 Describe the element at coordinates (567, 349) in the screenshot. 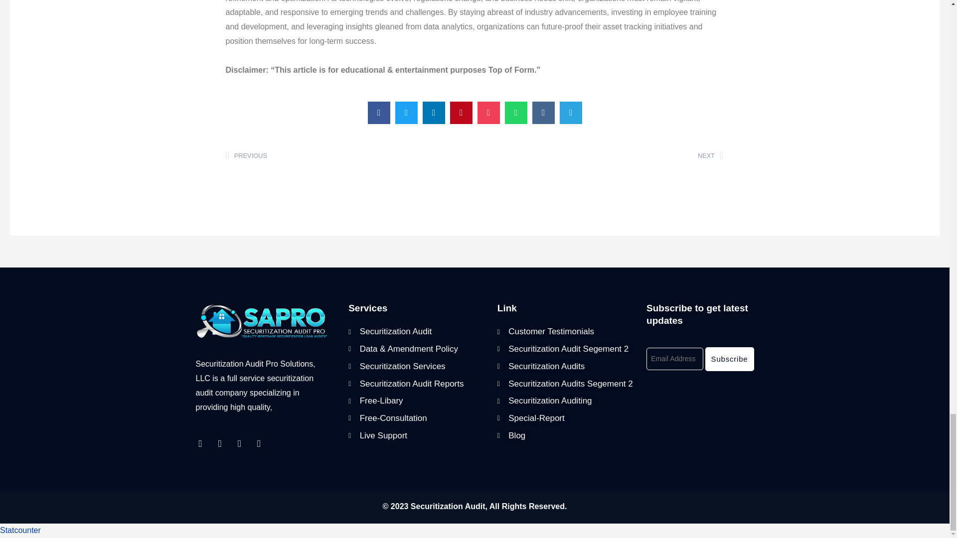

I see `Securitization Audit Segement 2` at that location.